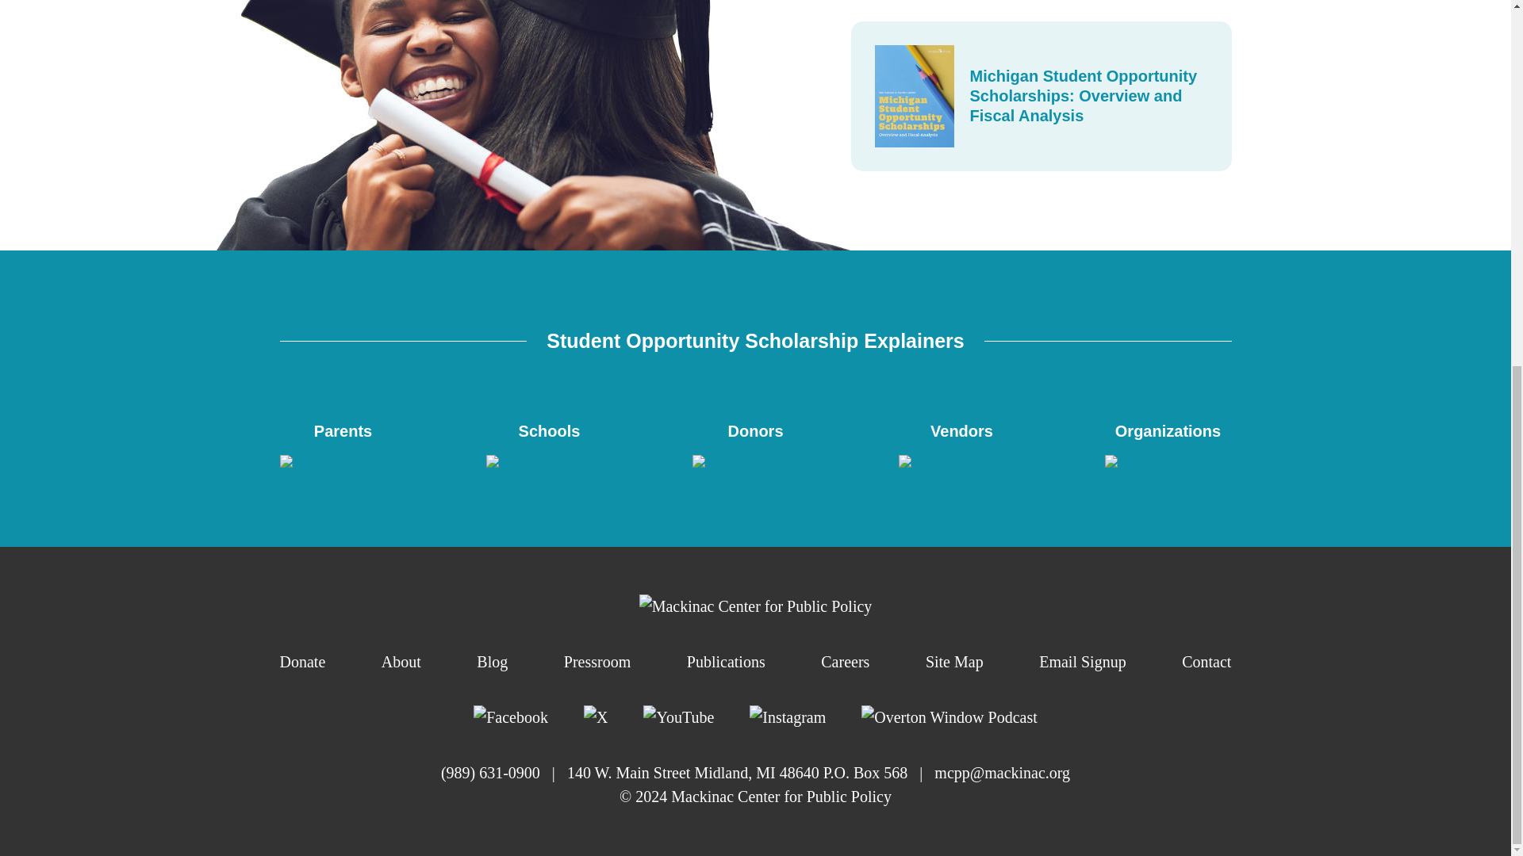 The width and height of the screenshot is (1523, 856). I want to click on Careers, so click(845, 661).